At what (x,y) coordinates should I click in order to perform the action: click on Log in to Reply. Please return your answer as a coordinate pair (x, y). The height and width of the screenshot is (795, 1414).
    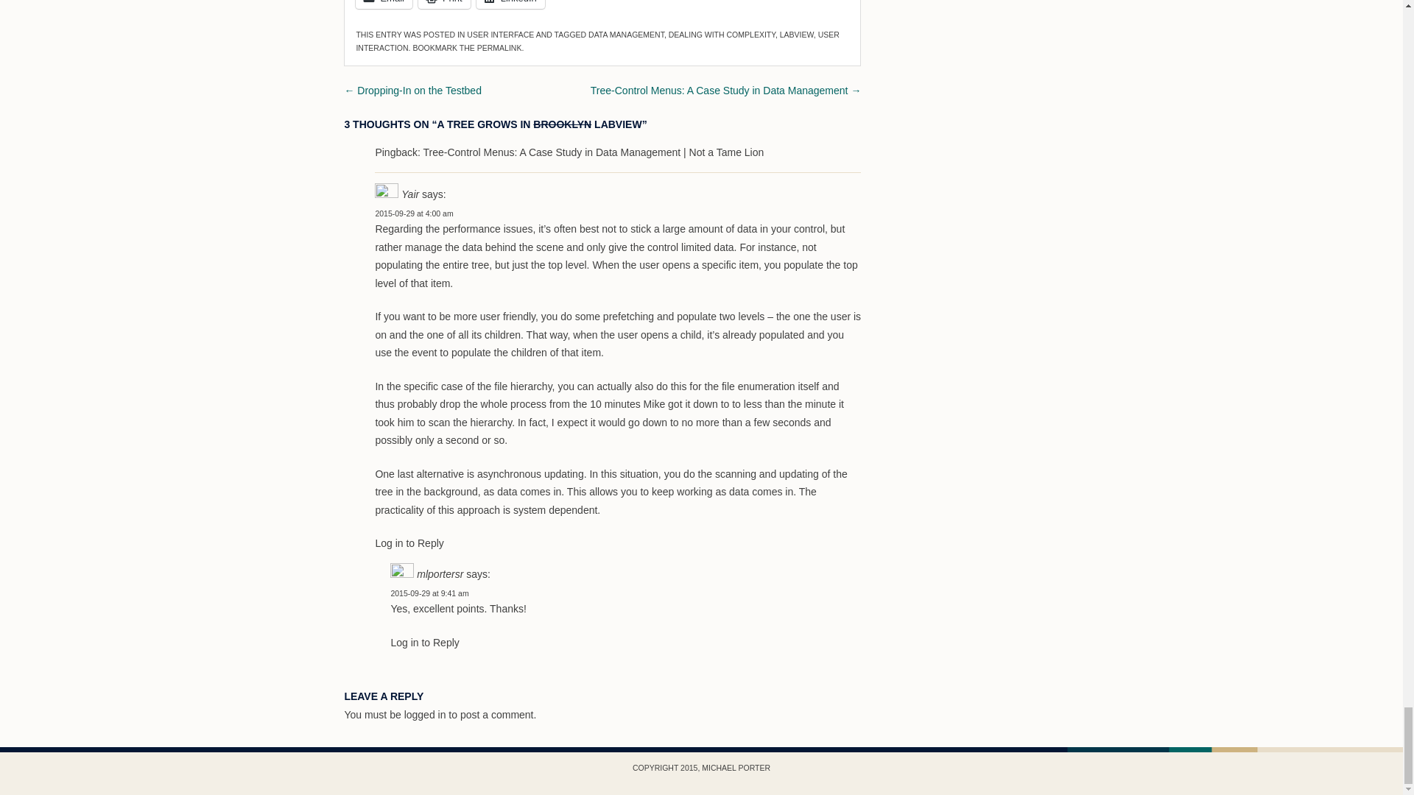
    Looking at the image, I should click on (409, 543).